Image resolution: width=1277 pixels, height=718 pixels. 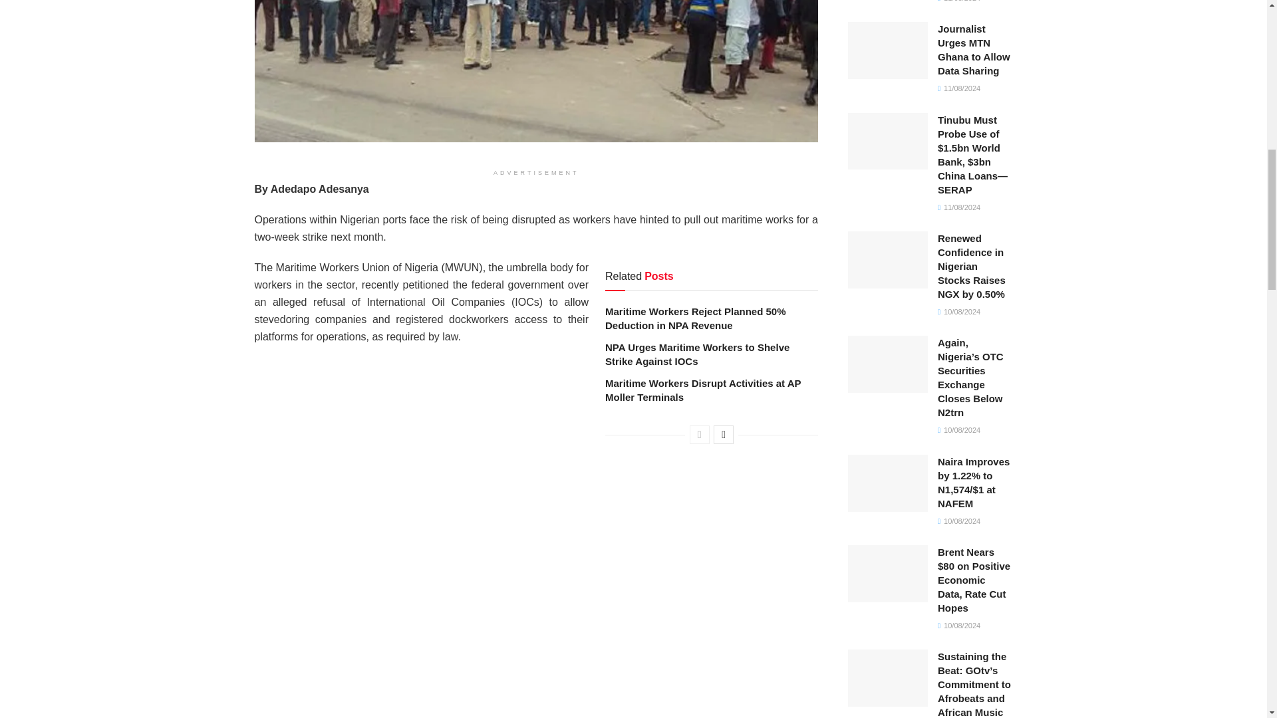 What do you see at coordinates (697, 354) in the screenshot?
I see `NPA Urges Maritime Workers to Shelve Strike Against IOCs` at bounding box center [697, 354].